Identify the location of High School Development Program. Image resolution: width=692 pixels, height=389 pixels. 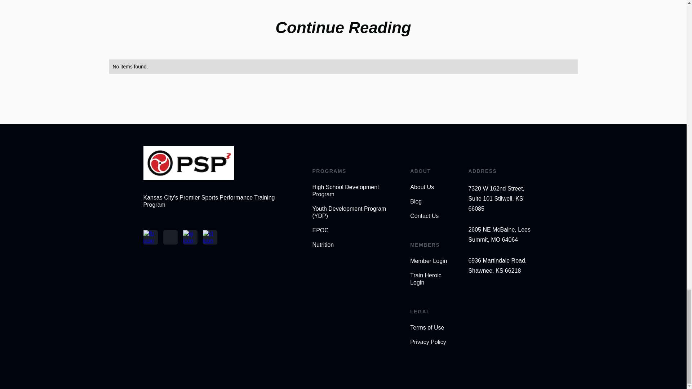
(353, 191).